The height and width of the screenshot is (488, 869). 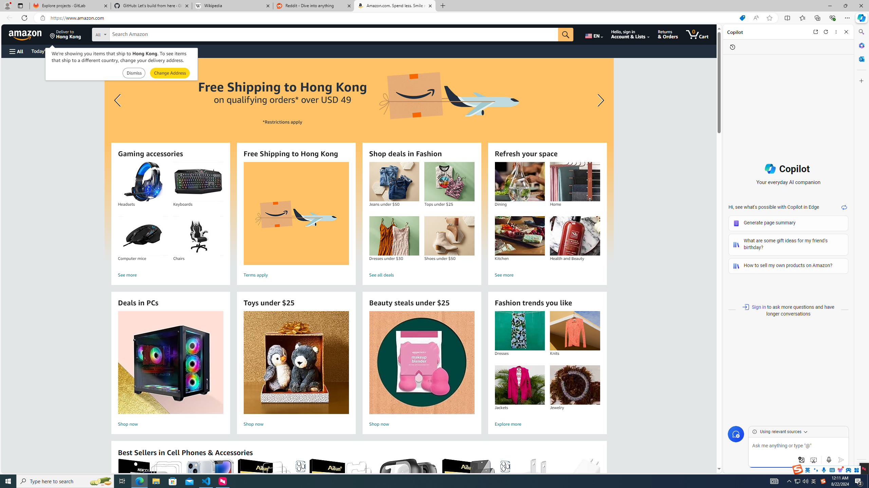 What do you see at coordinates (173, 51) in the screenshot?
I see `Sell` at bounding box center [173, 51].